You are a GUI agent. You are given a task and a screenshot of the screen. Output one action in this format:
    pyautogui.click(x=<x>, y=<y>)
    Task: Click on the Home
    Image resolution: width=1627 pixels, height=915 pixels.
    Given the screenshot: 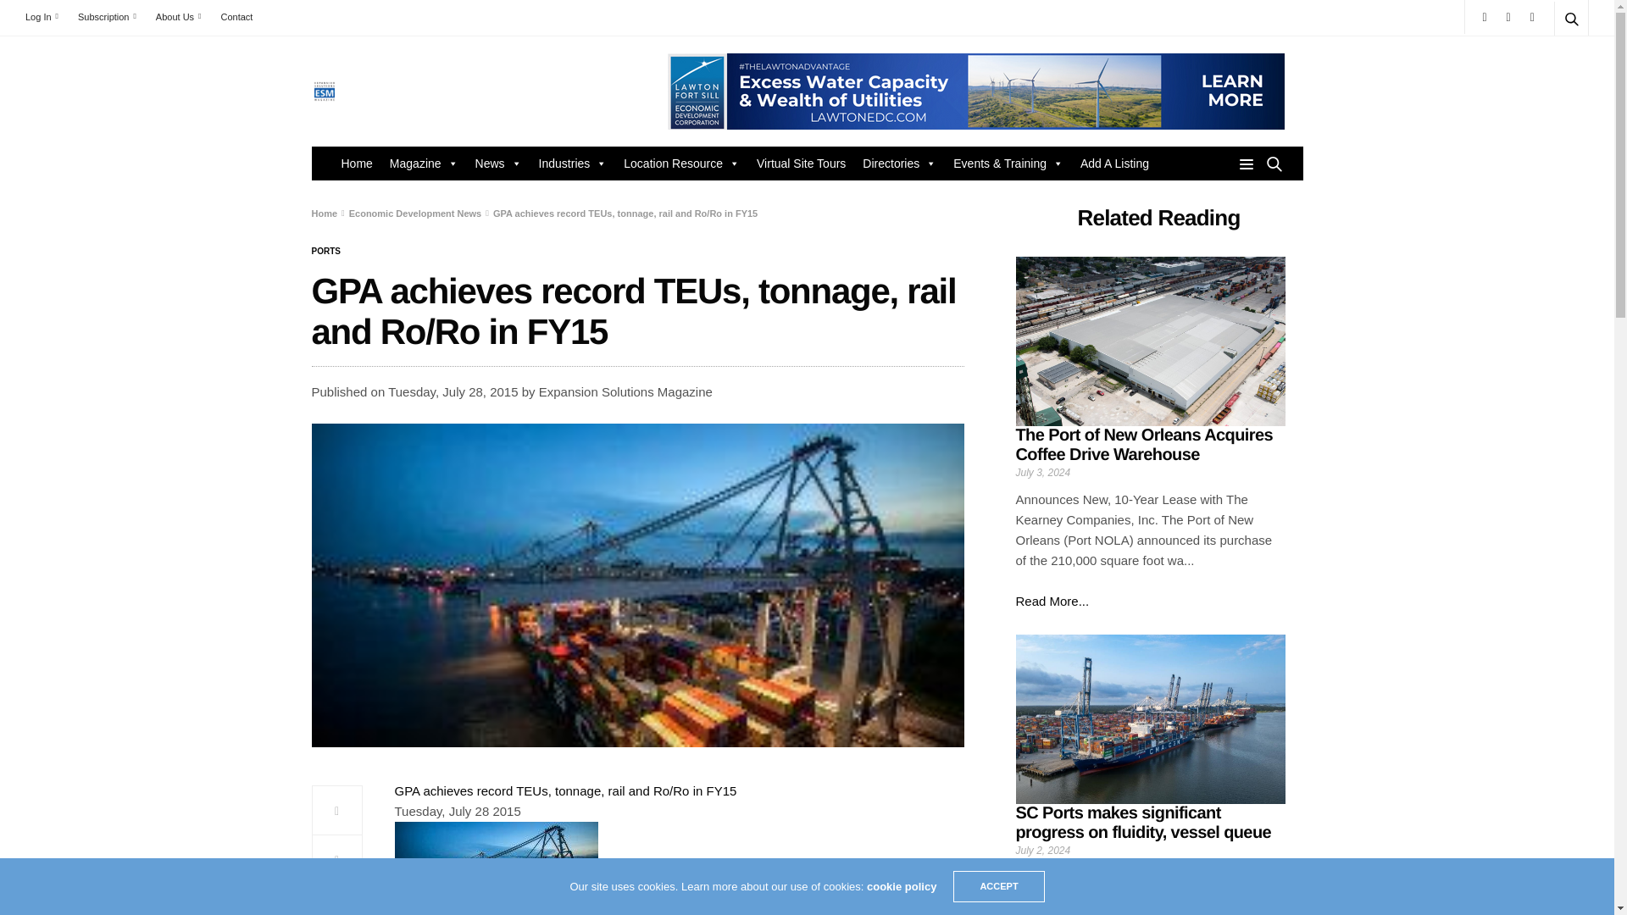 What is the action you would take?
    pyautogui.click(x=356, y=163)
    